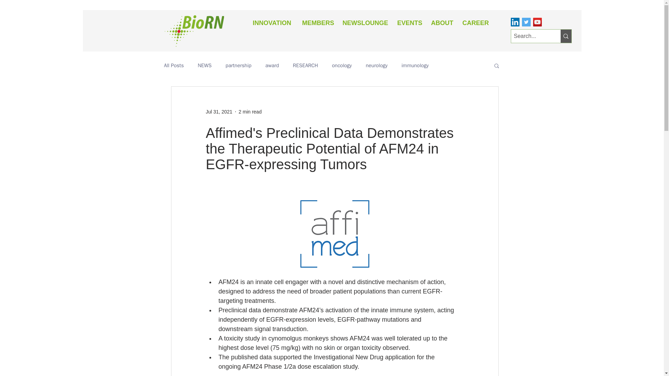 Image resolution: width=669 pixels, height=376 pixels. Describe the element at coordinates (250, 111) in the screenshot. I see `2 min read` at that location.